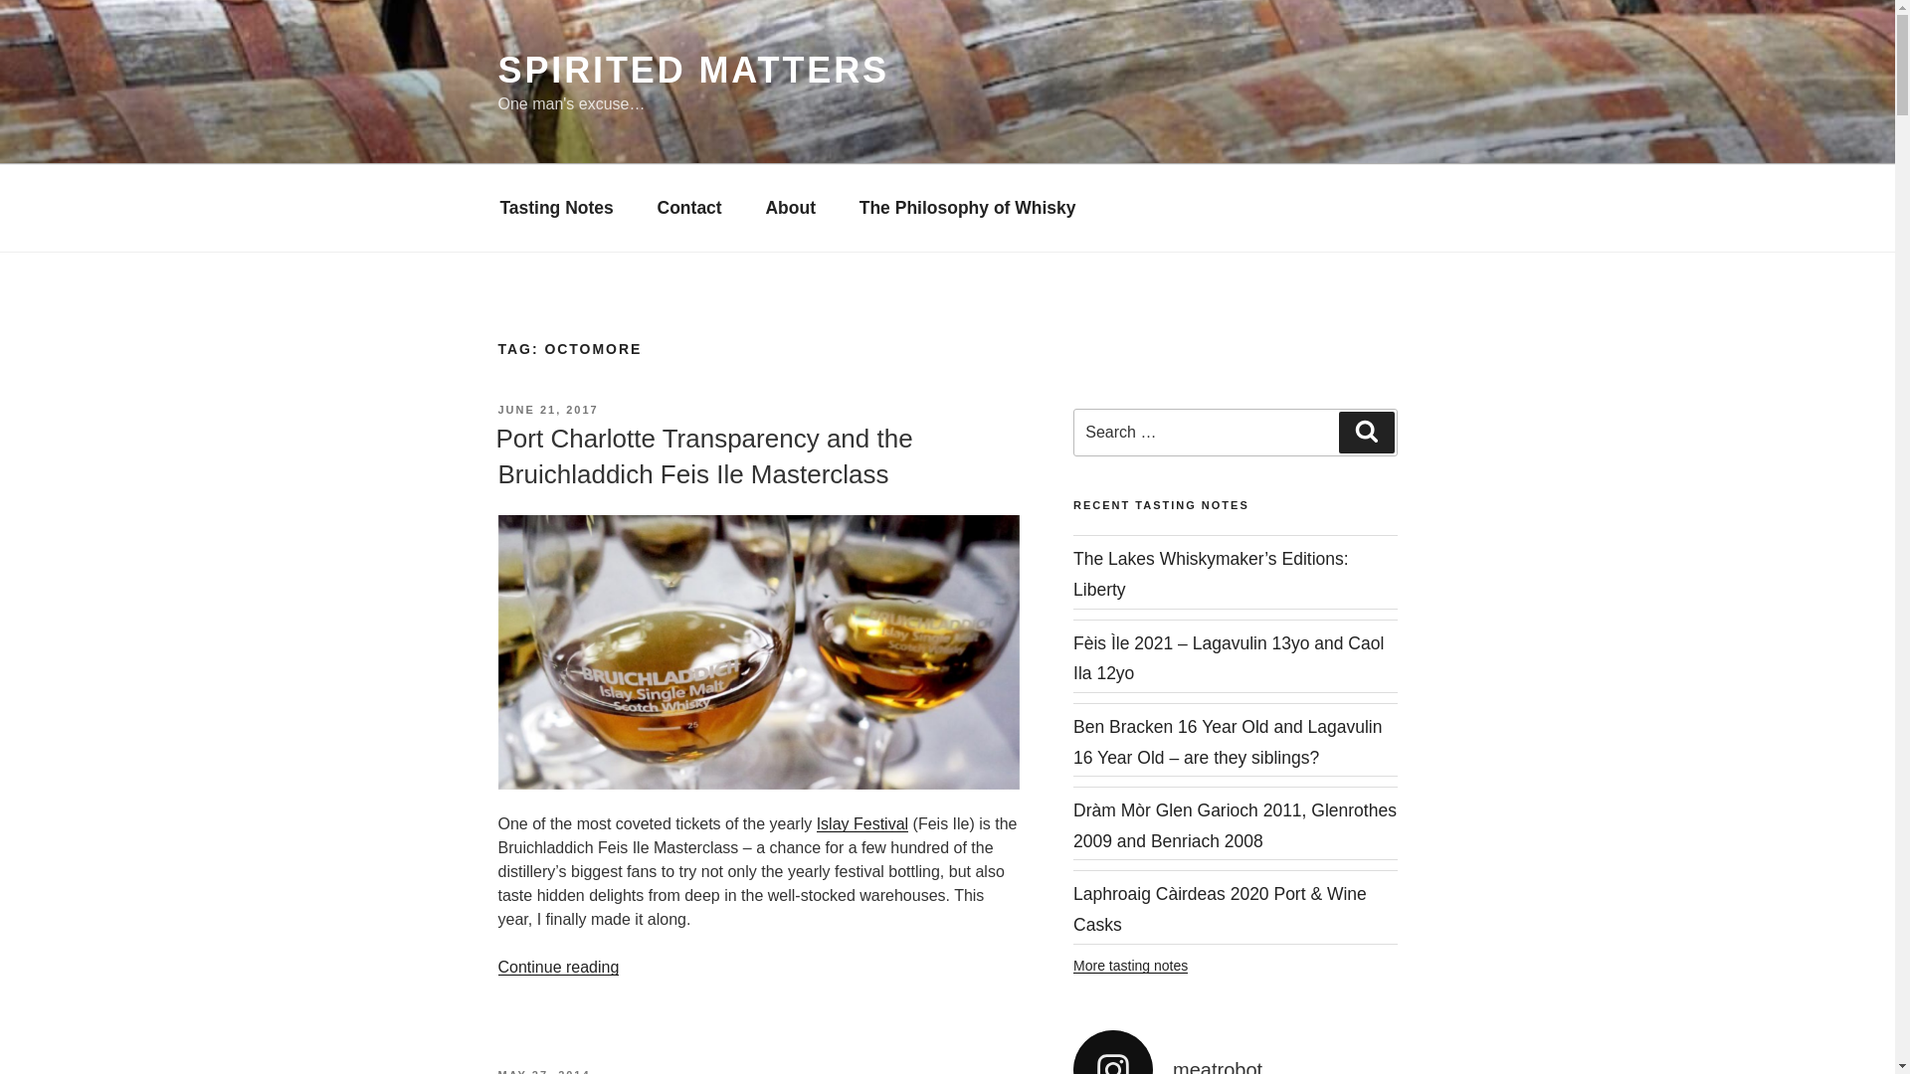 The height and width of the screenshot is (1074, 1910). I want to click on SPIRITED MATTERS, so click(692, 70).